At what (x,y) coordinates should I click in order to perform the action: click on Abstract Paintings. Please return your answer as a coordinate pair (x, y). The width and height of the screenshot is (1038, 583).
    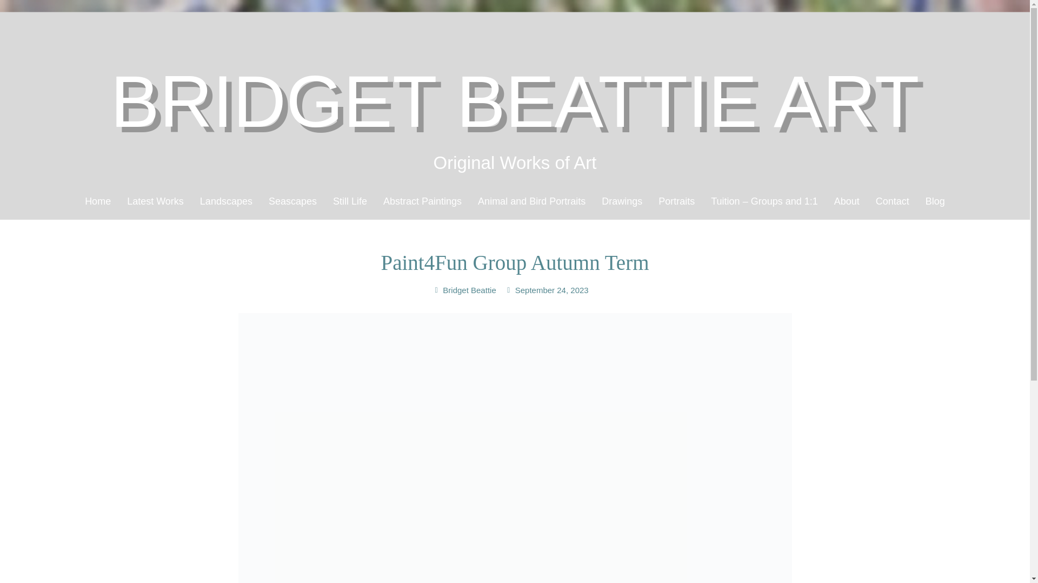
    Looking at the image, I should click on (422, 201).